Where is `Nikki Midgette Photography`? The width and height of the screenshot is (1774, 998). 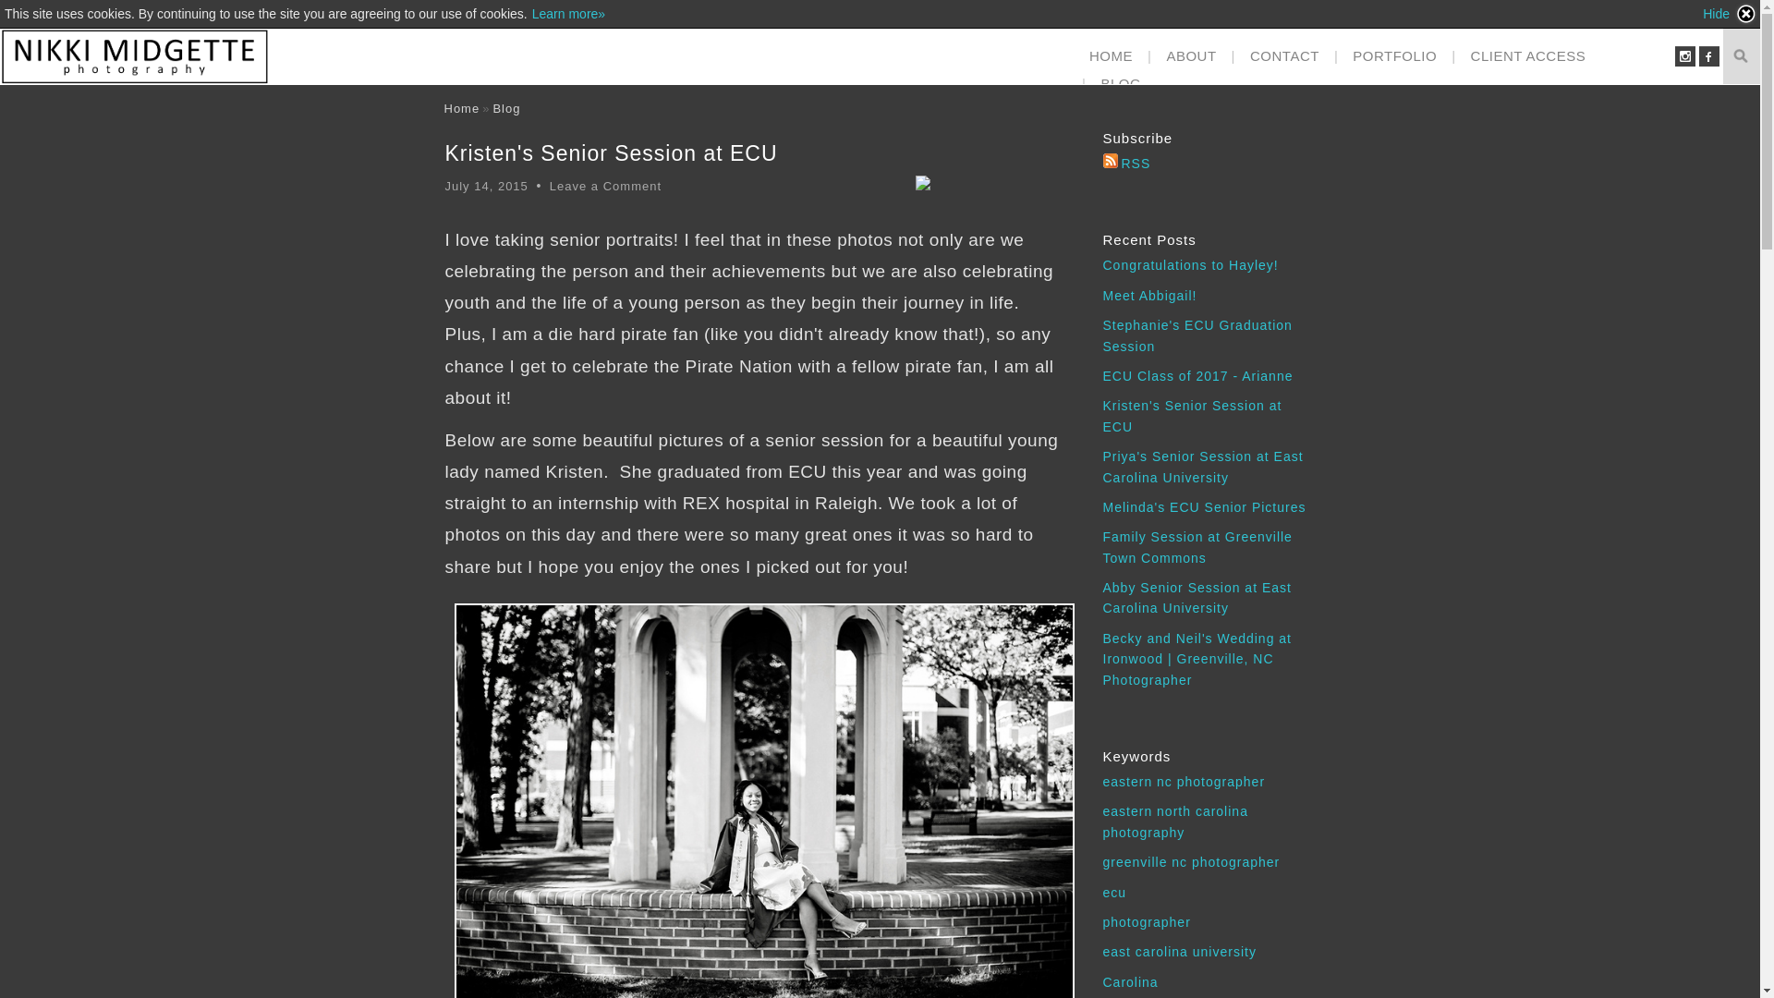
Nikki Midgette Photography is located at coordinates (135, 55).